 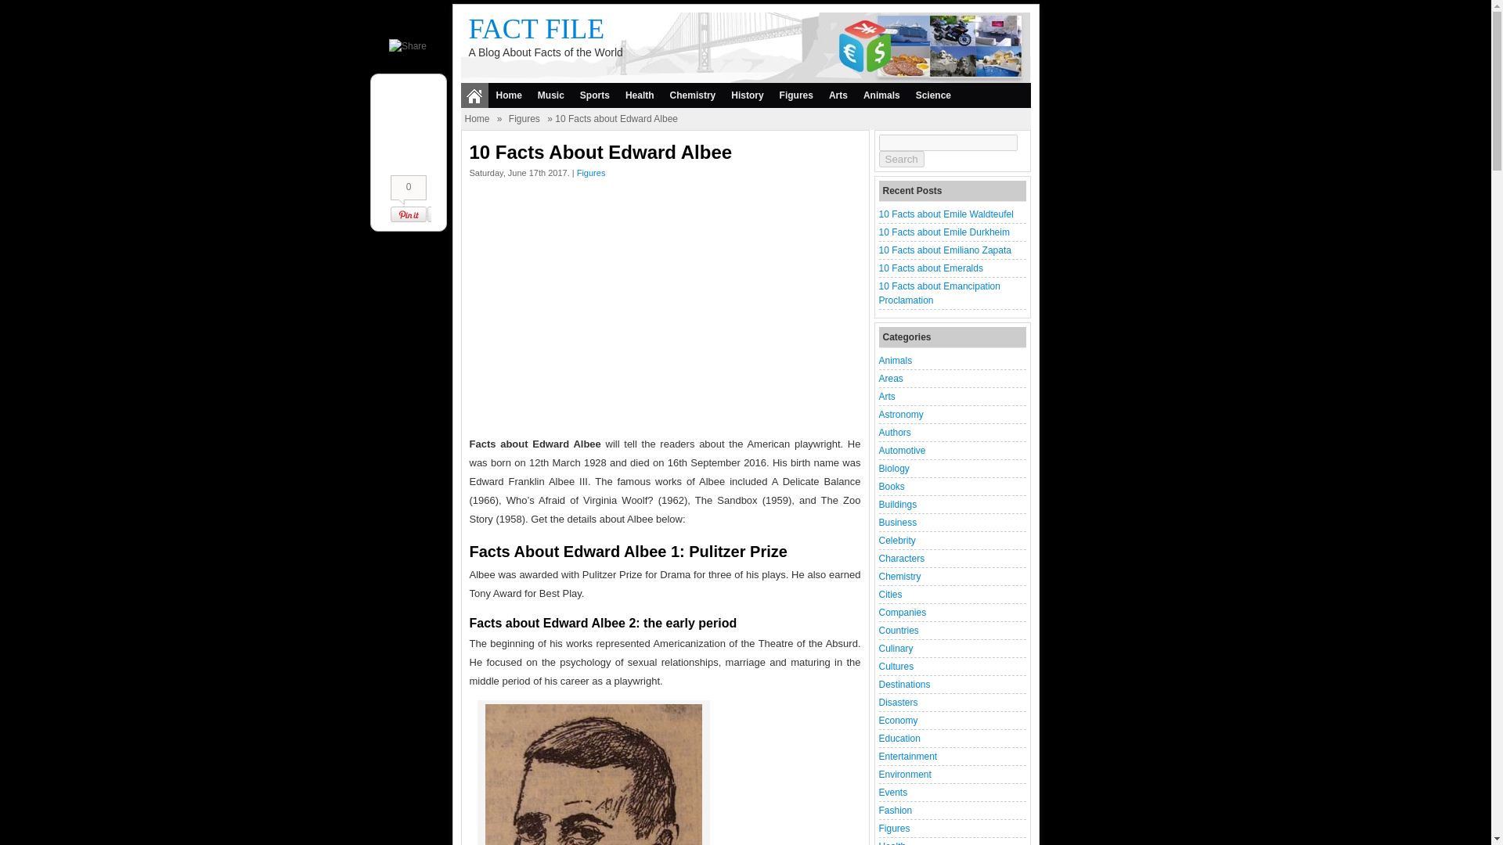 I want to click on Home, so click(x=509, y=95).